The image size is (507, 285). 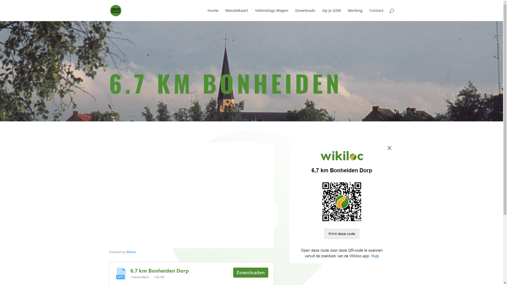 I want to click on Vebindings Wegen, so click(x=272, y=15).